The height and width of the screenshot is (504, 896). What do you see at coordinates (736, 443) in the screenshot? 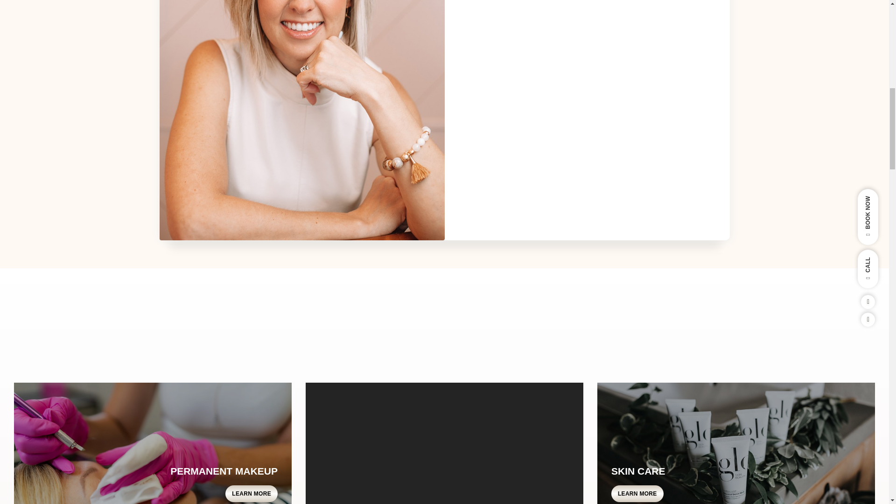
I see `glo9` at bounding box center [736, 443].